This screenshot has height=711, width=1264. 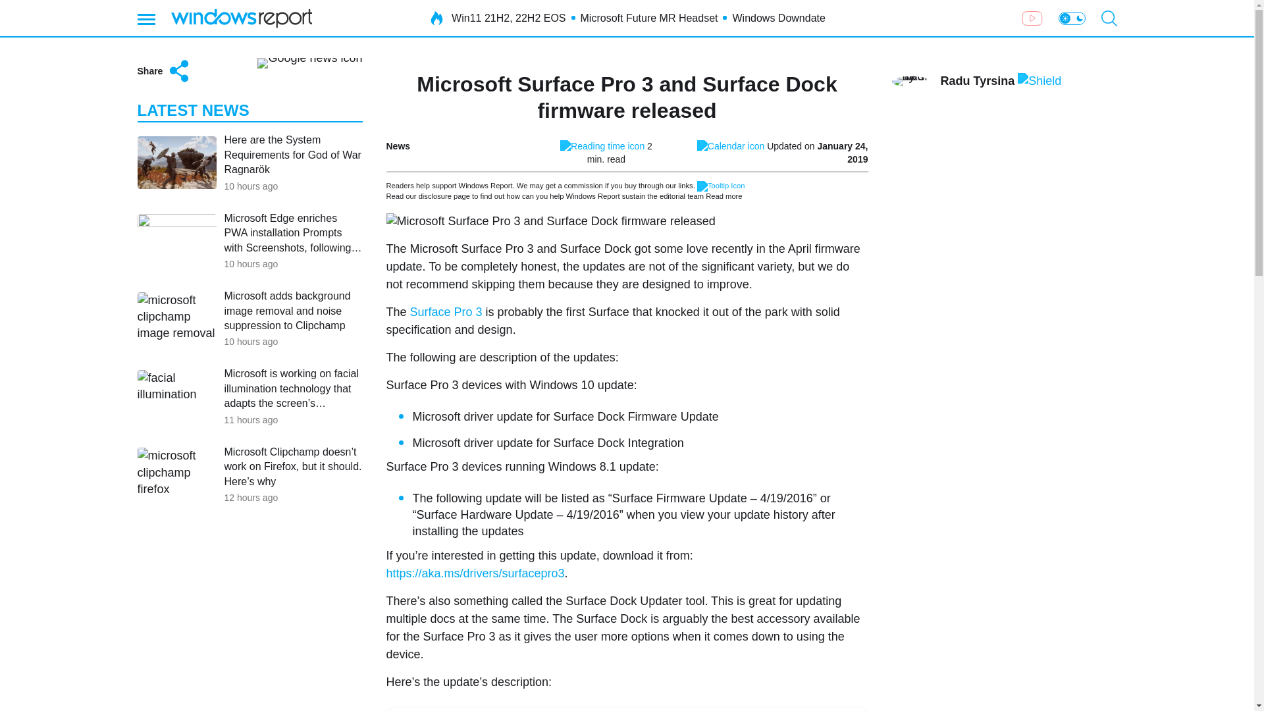 What do you see at coordinates (1109, 18) in the screenshot?
I see `Open search bar` at bounding box center [1109, 18].